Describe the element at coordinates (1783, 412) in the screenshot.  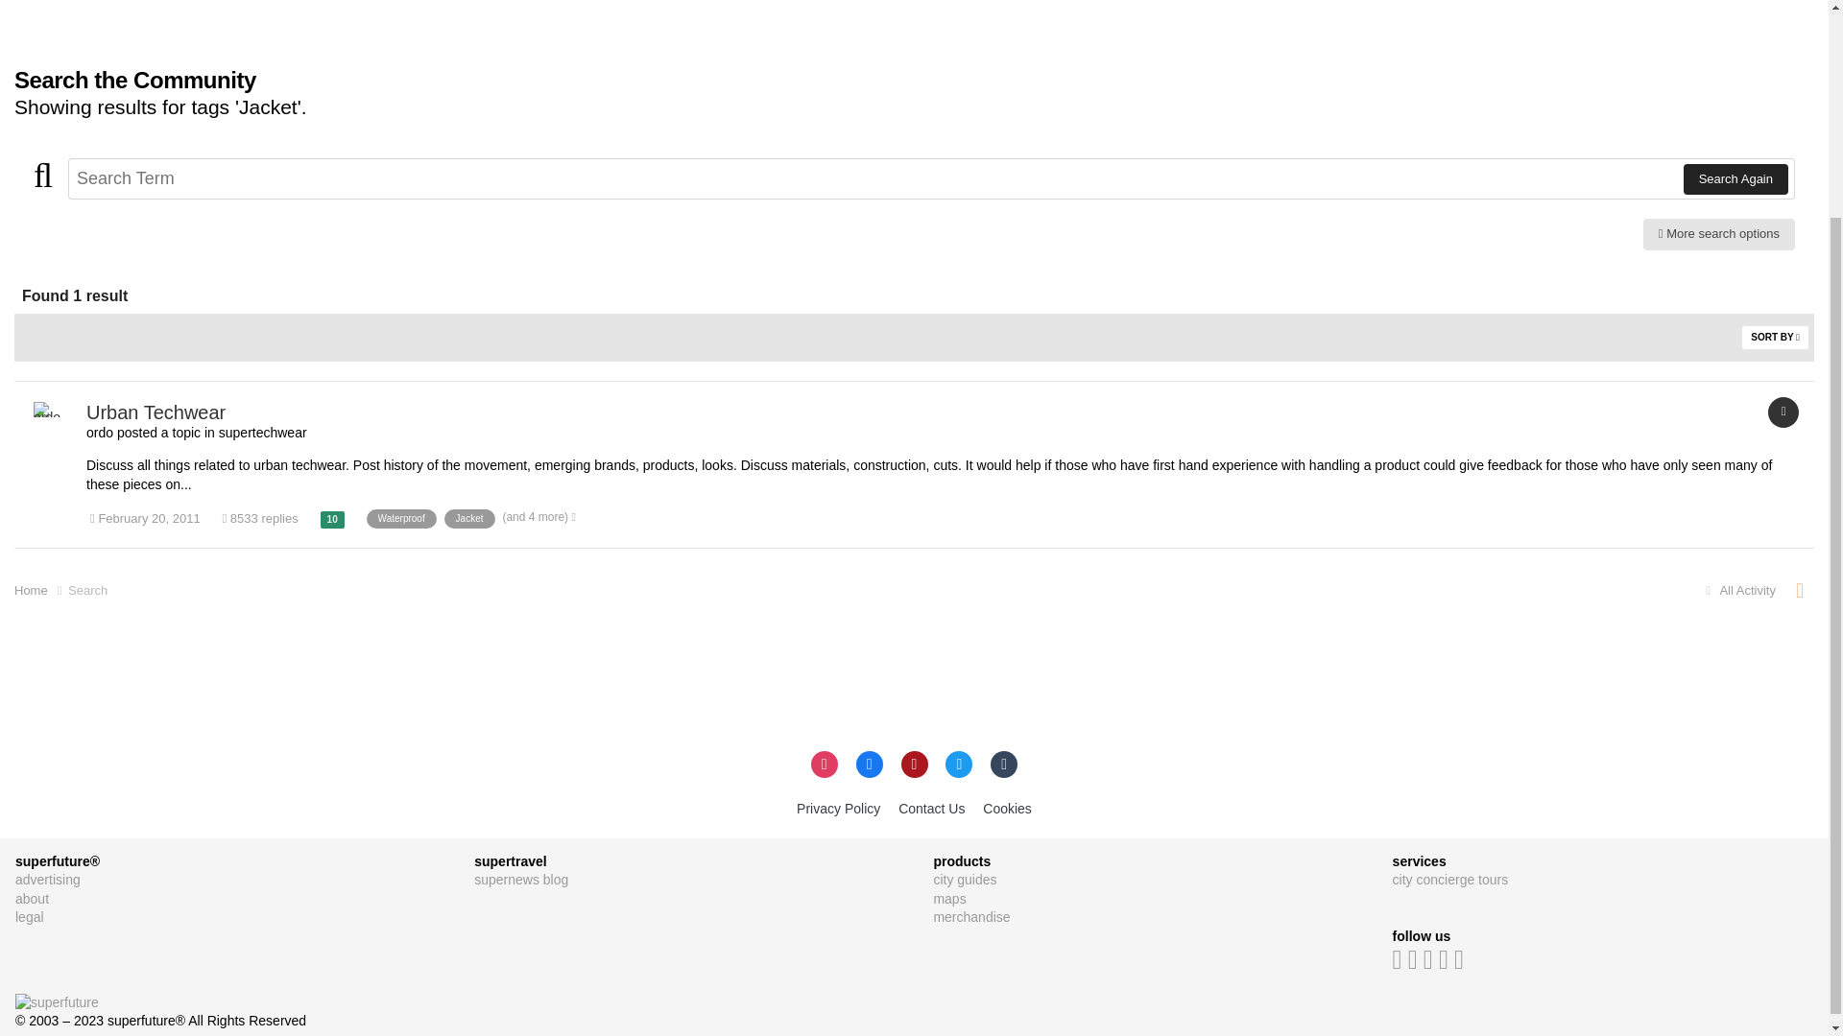
I see `Topic` at that location.